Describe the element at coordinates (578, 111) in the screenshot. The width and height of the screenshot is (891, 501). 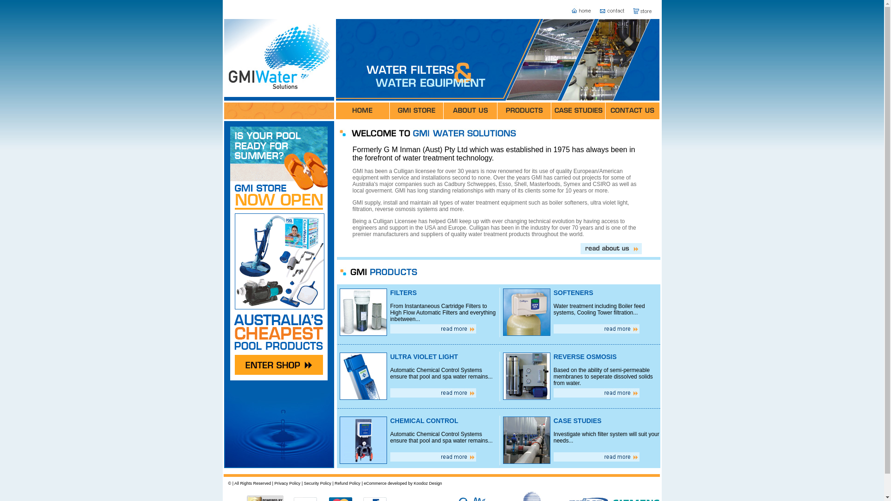
I see `Case Studies` at that location.